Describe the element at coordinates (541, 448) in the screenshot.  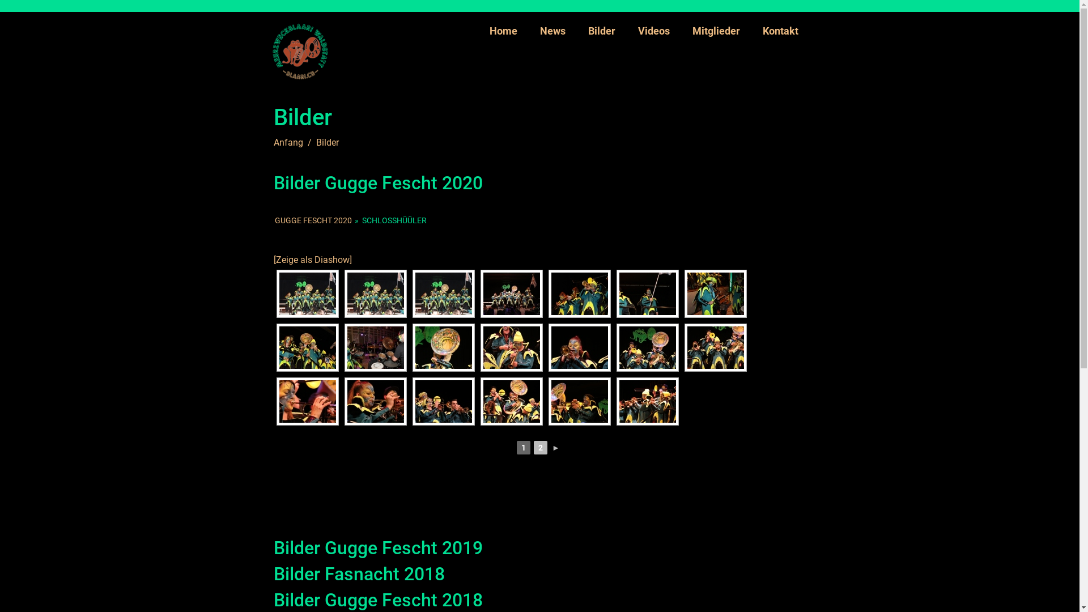
I see `2` at that location.